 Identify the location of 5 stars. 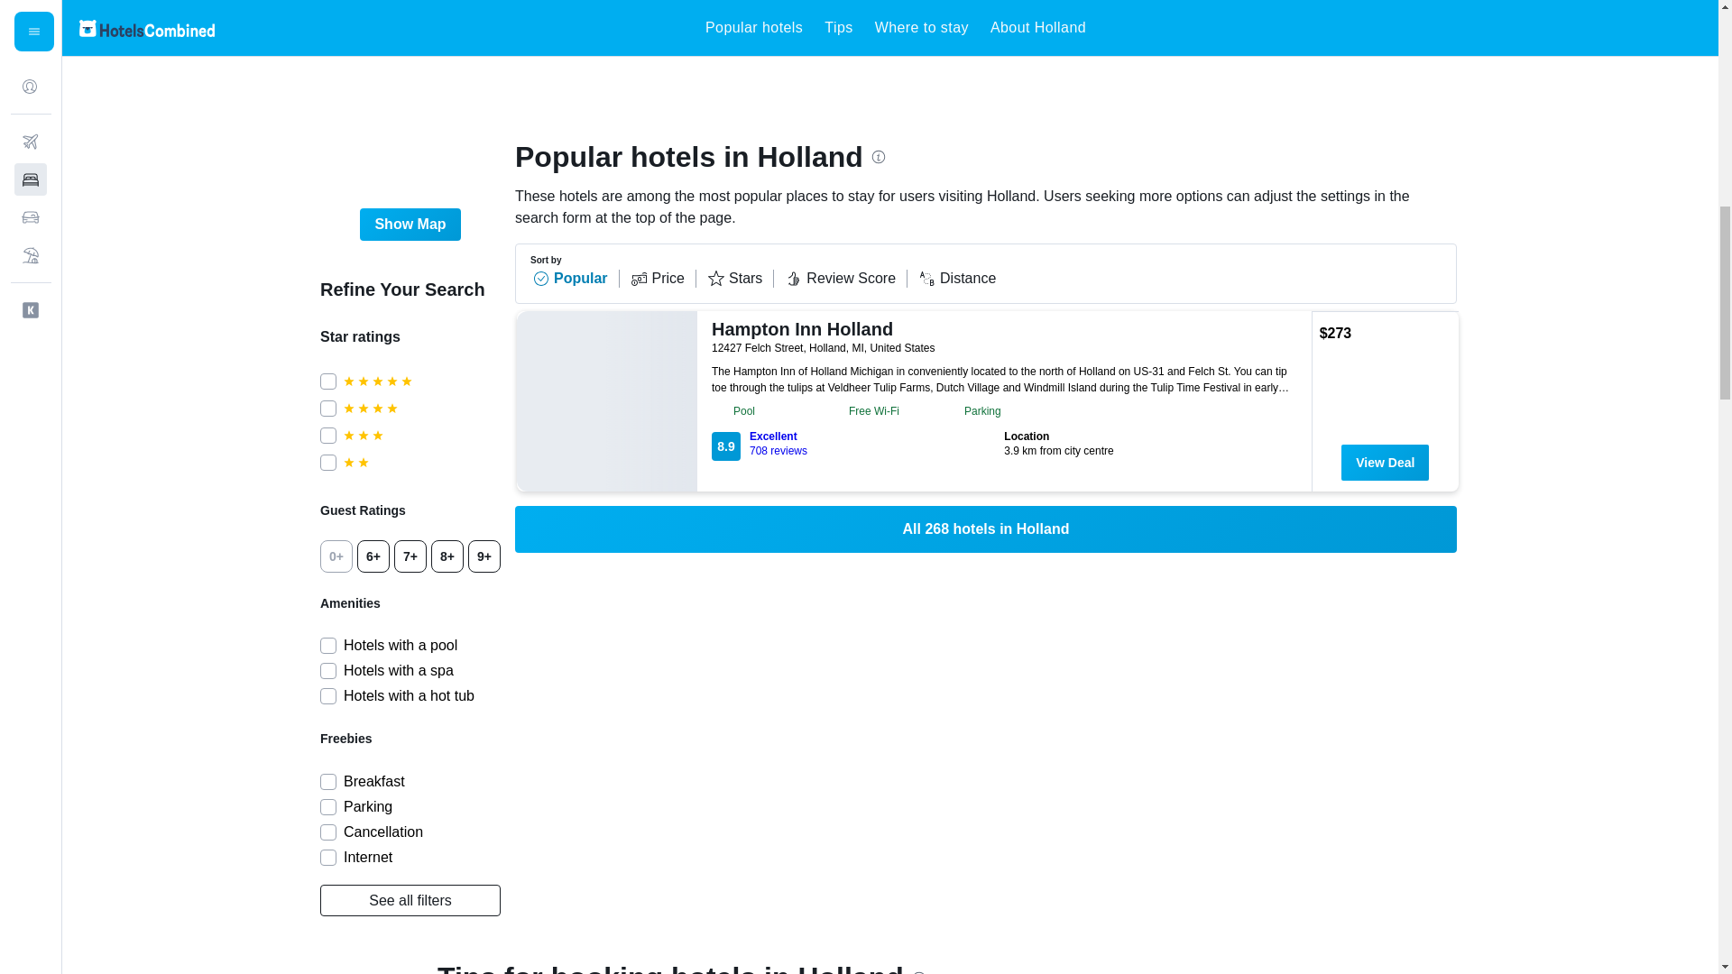
(421, 381).